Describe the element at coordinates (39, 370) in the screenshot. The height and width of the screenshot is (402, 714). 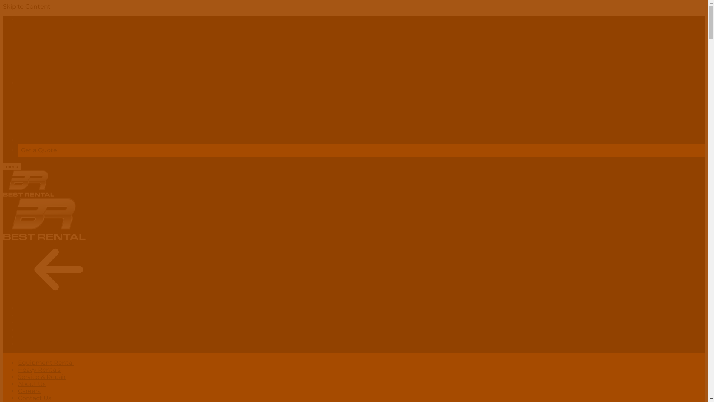
I see `Heavy Rentals` at that location.